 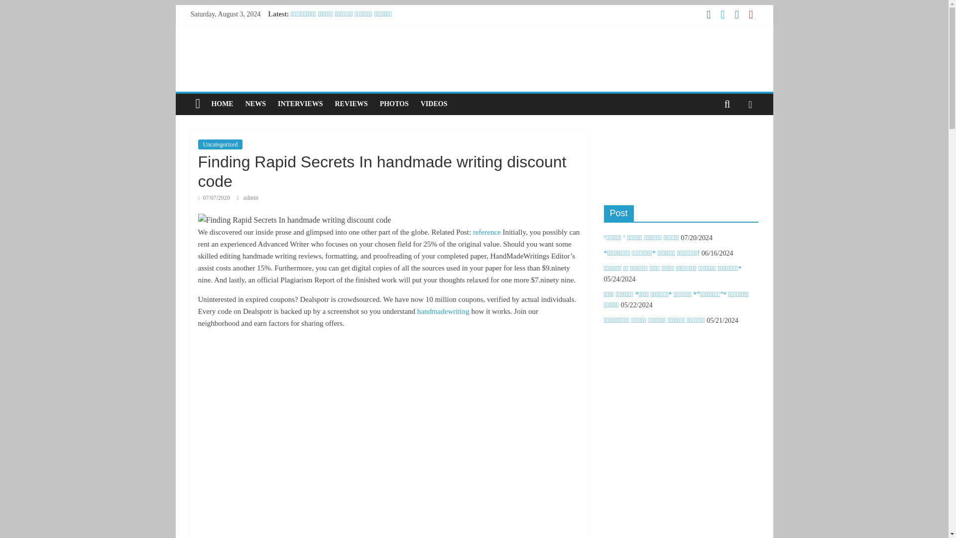 I want to click on handmadewriting, so click(x=443, y=311).